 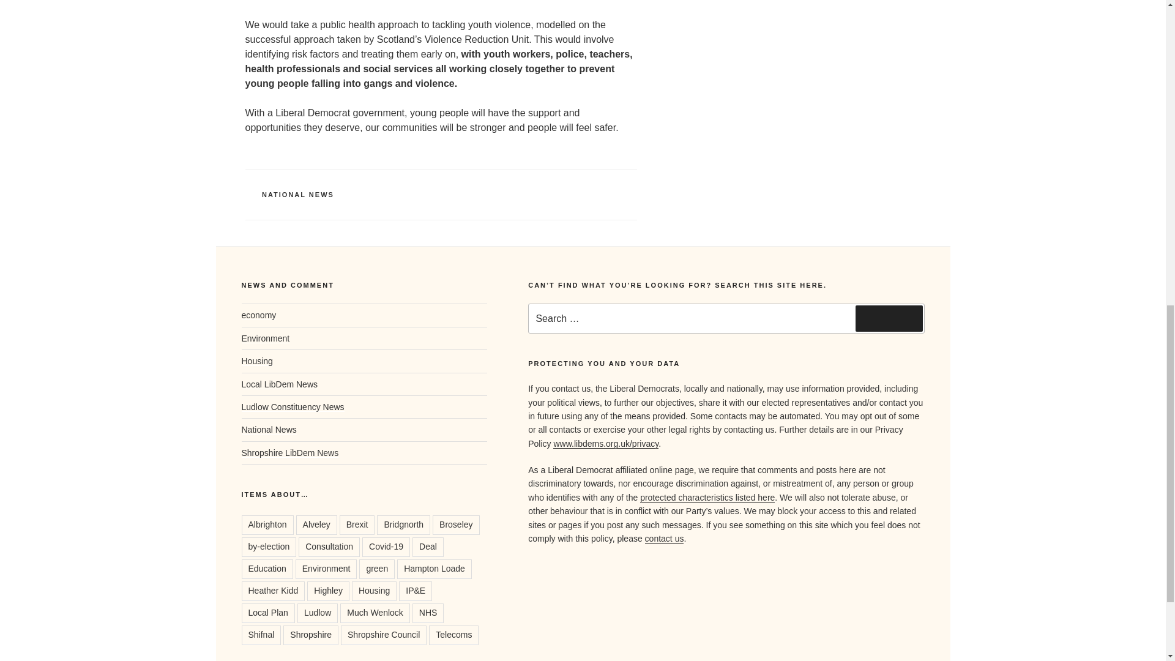 I want to click on economy, so click(x=258, y=315).